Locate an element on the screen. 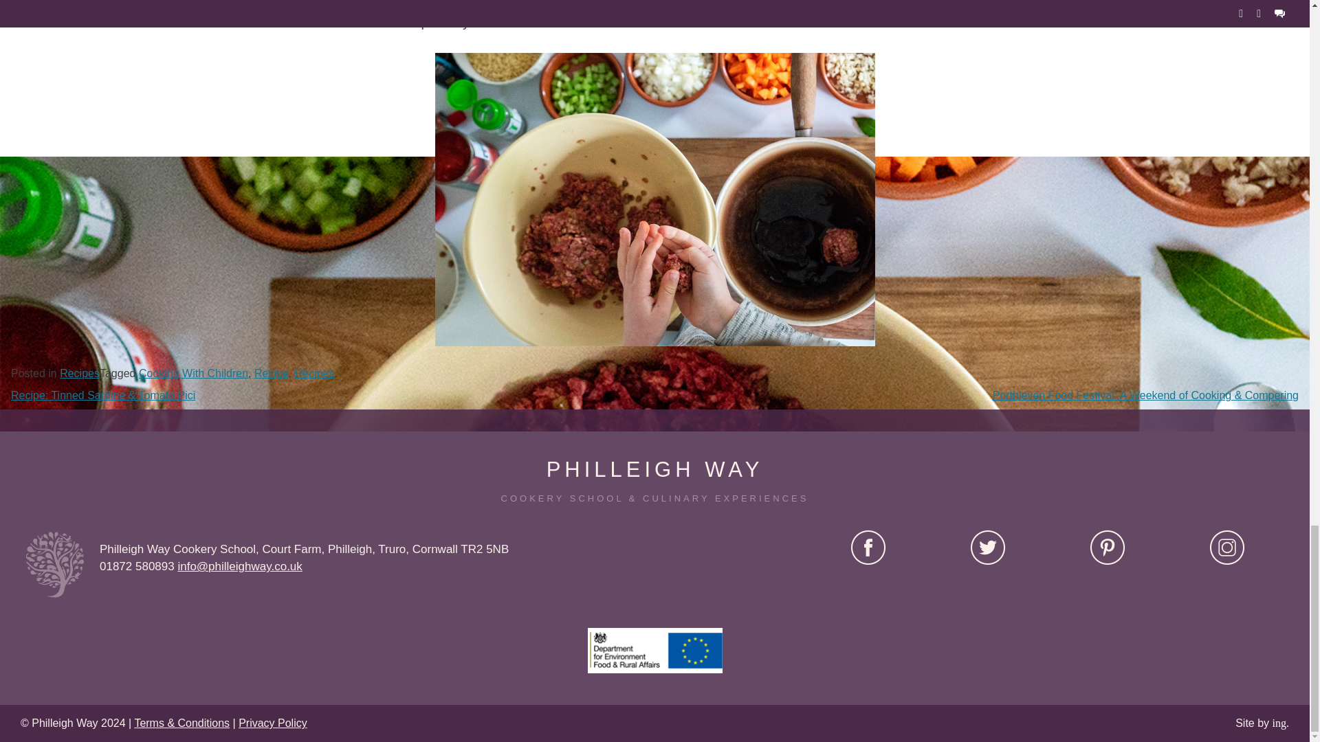  Facebook is located at coordinates (868, 547).